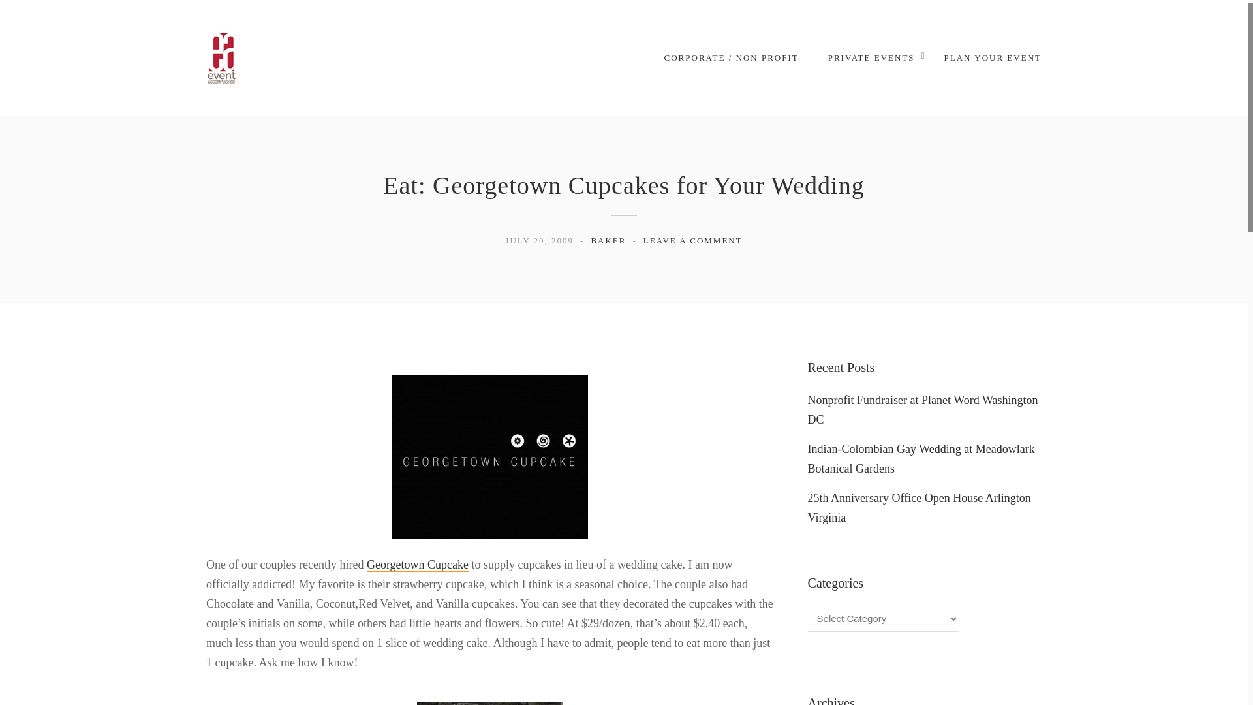  I want to click on 25th Anniversary Office Open House Arlington Virginia, so click(920, 508).